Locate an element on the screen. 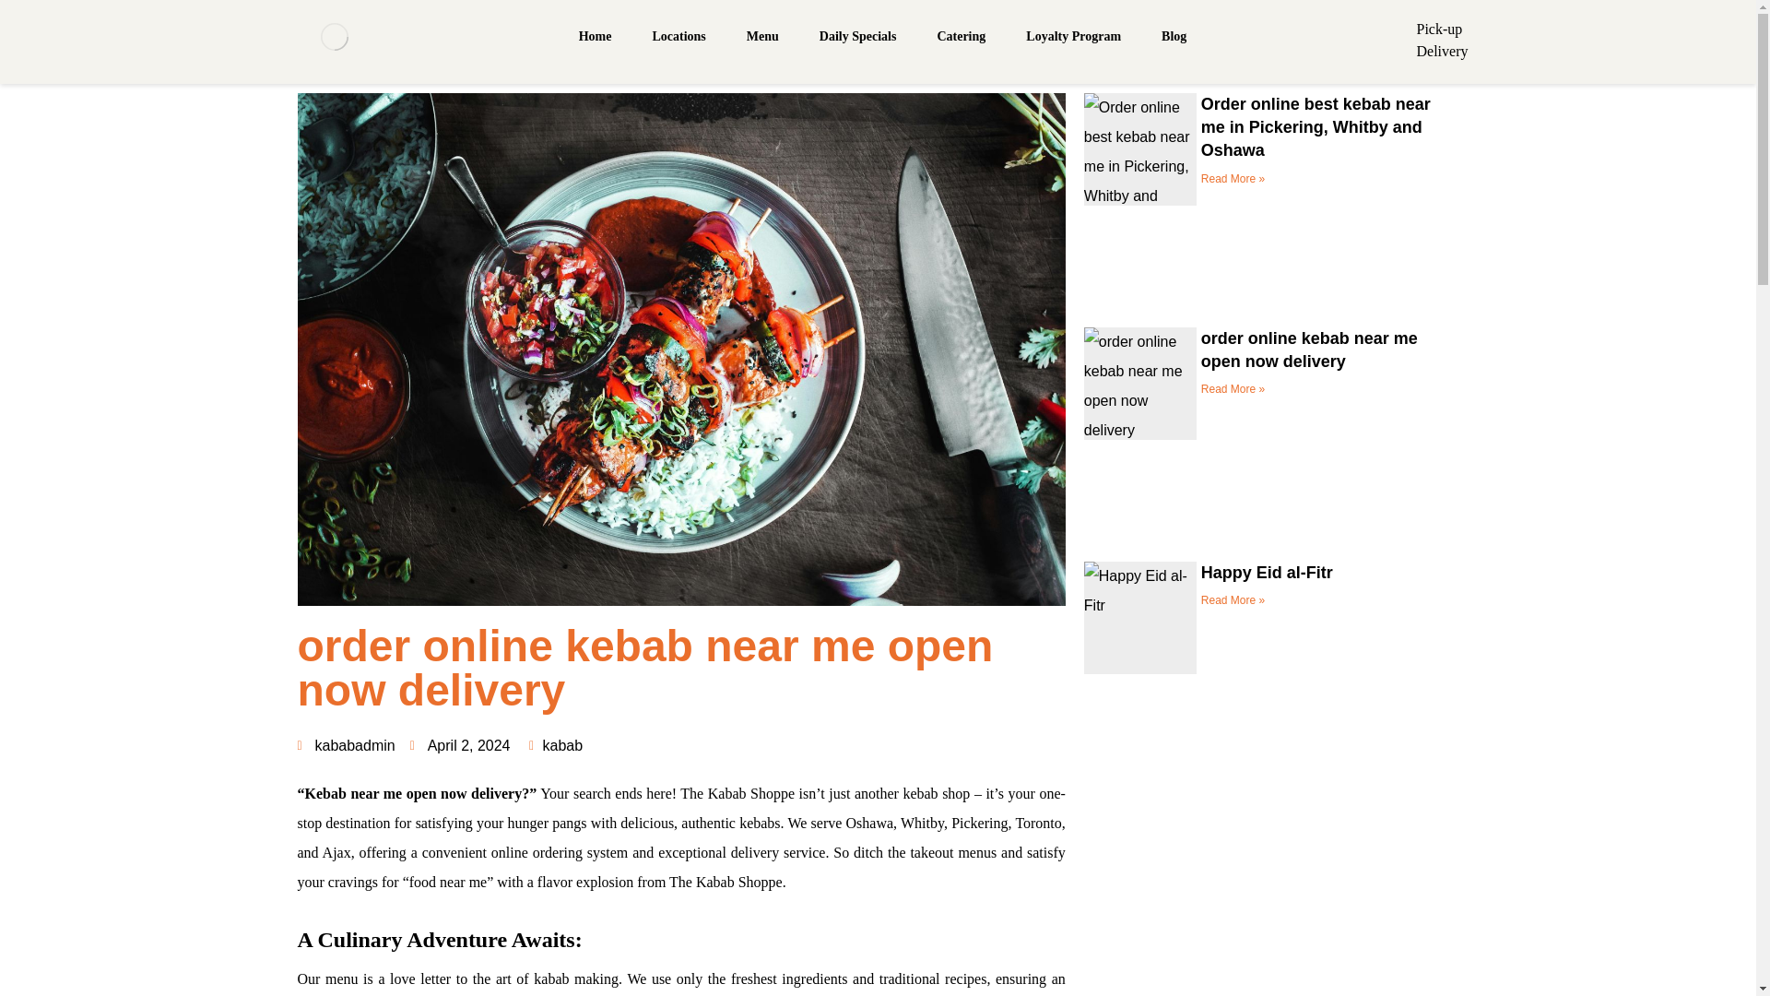 Image resolution: width=1770 pixels, height=996 pixels. April 2, 2024 is located at coordinates (461, 745).